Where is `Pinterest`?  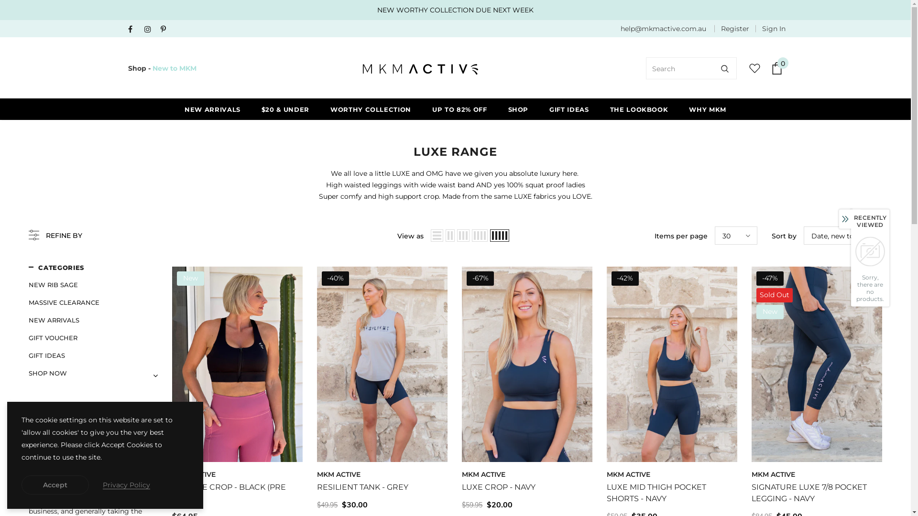 Pinterest is located at coordinates (166, 30).